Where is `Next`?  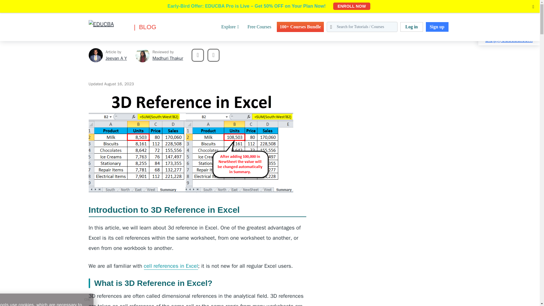
Next is located at coordinates (213, 55).